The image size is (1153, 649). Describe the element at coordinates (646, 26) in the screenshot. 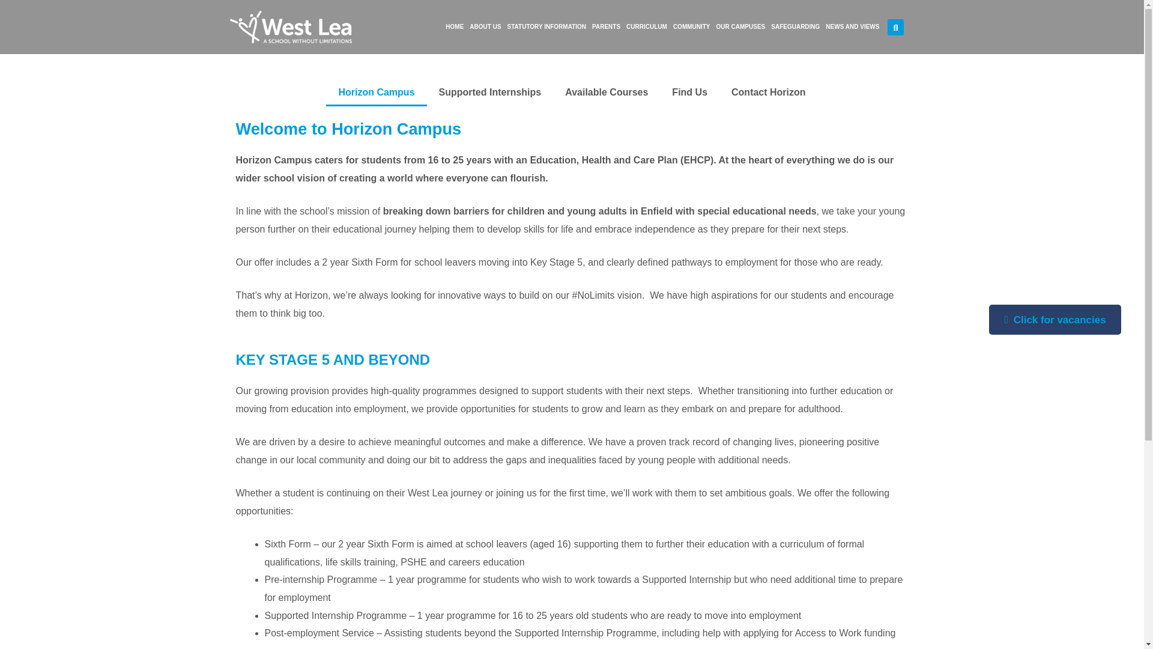

I see `CURRICULUM` at that location.